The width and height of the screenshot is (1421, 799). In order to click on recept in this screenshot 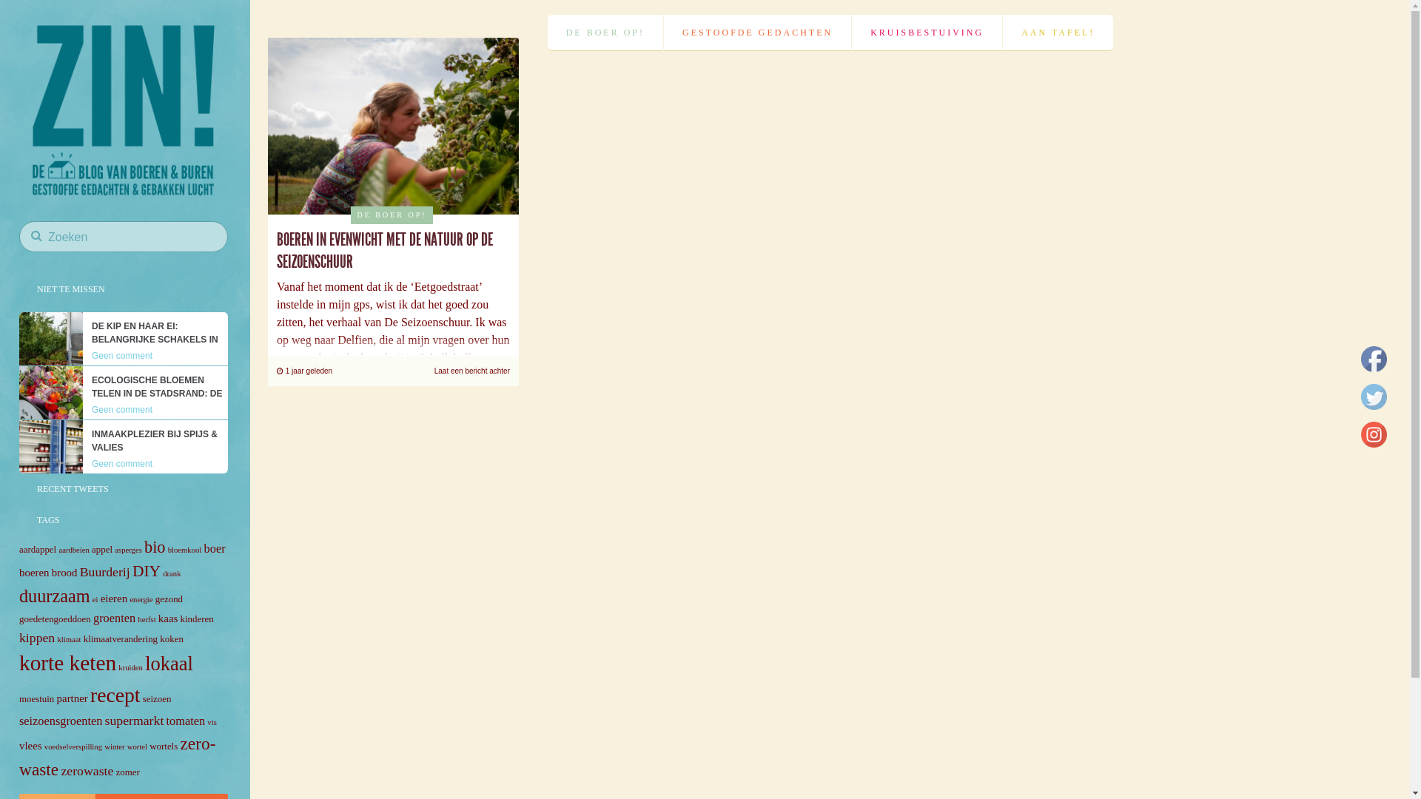, I will do `click(115, 695)`.